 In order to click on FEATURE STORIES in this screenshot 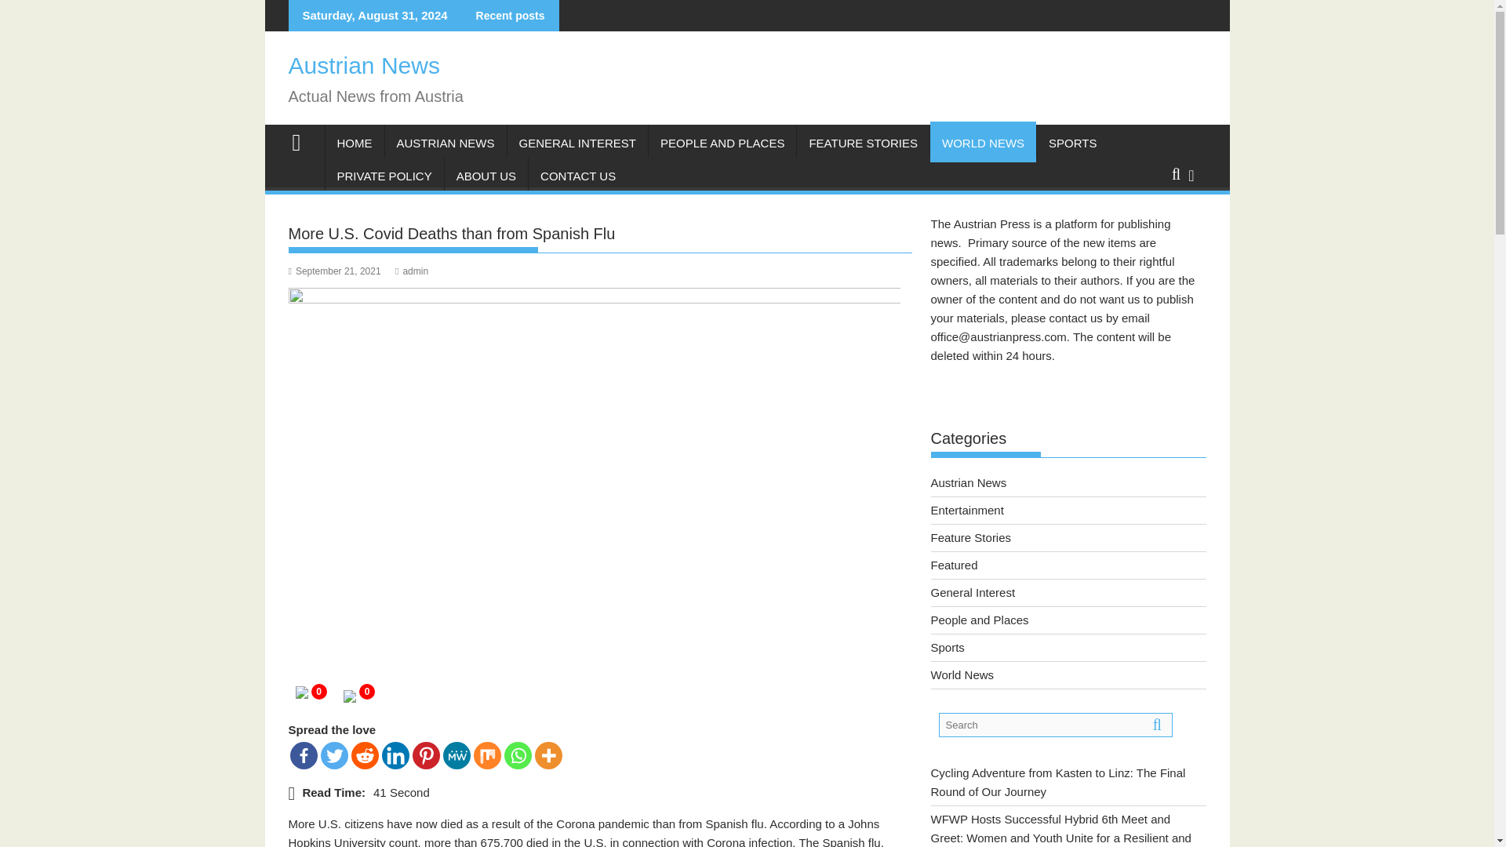, I will do `click(863, 143)`.